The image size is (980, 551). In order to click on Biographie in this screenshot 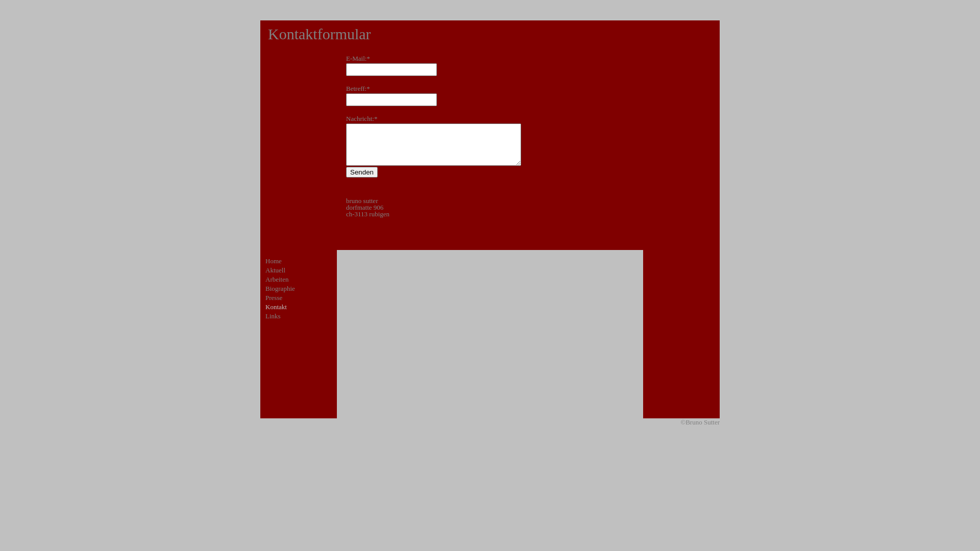, I will do `click(280, 289)`.